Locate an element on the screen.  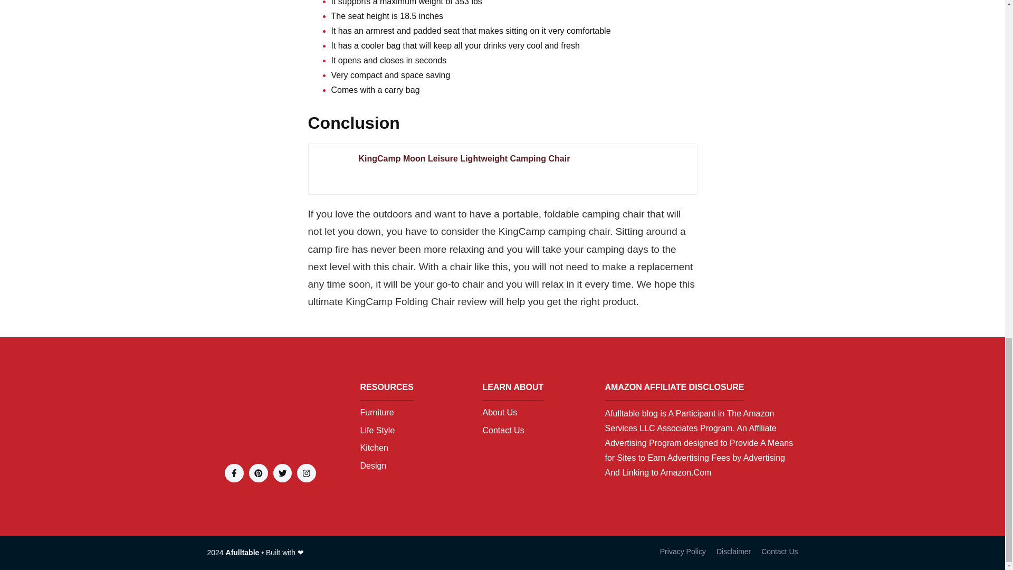
KingCamp Moon Leisure Lightweight Camping Chair is located at coordinates (522, 158).